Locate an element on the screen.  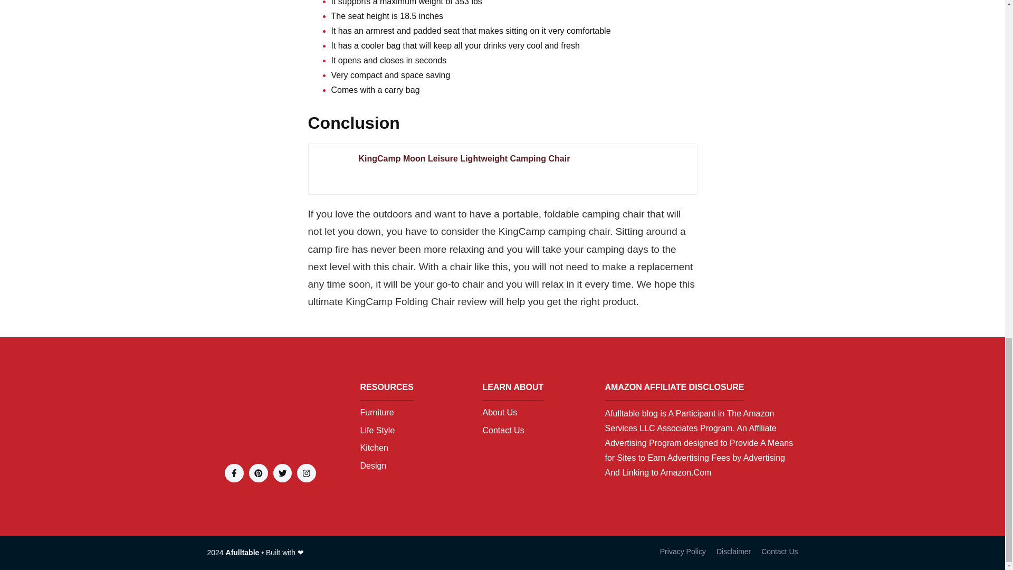
KingCamp Moon Leisure Lightweight Camping Chair is located at coordinates (522, 158).